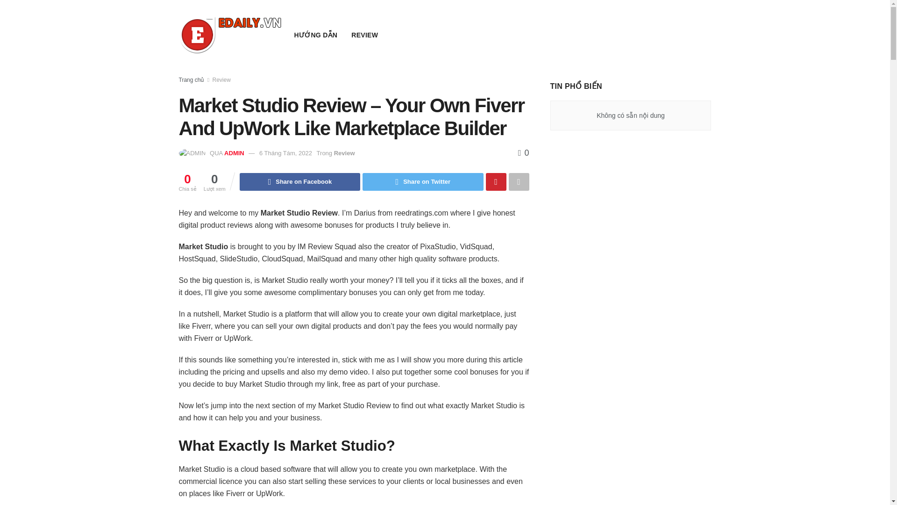 Image resolution: width=897 pixels, height=505 pixels. What do you see at coordinates (422, 182) in the screenshot?
I see `Share on Twitter` at bounding box center [422, 182].